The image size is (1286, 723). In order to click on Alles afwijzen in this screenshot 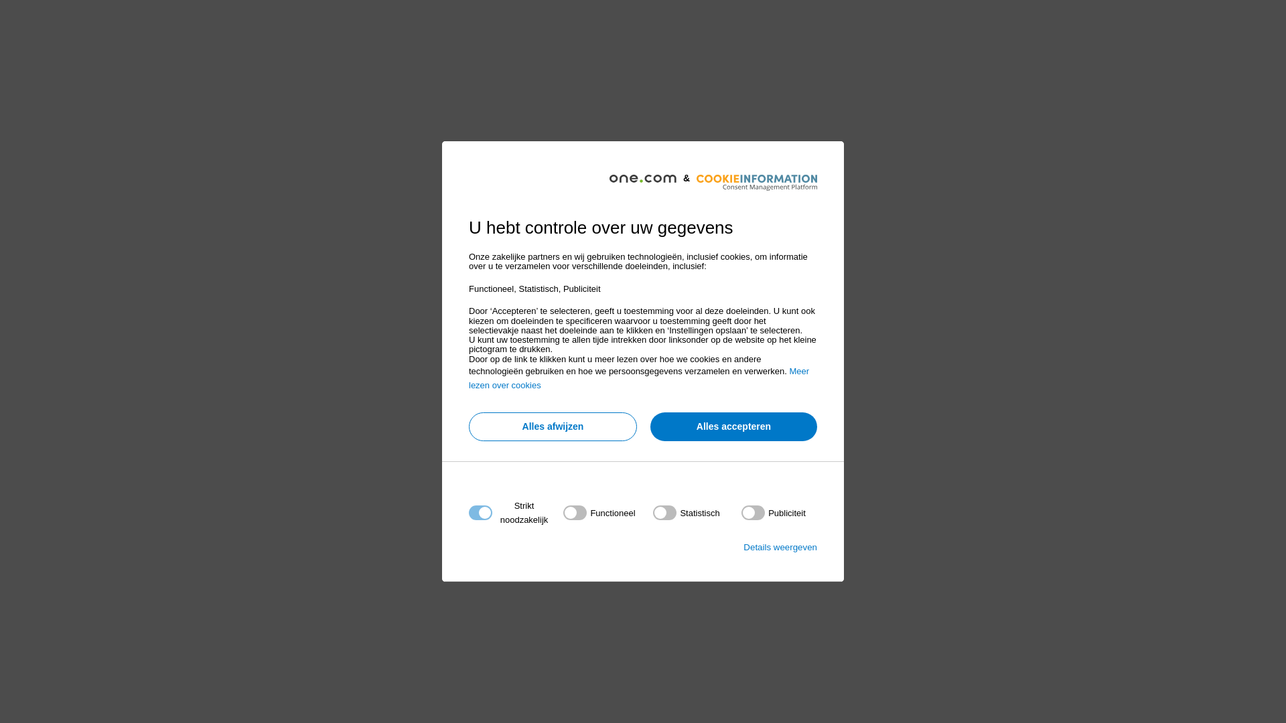, I will do `click(553, 427)`.